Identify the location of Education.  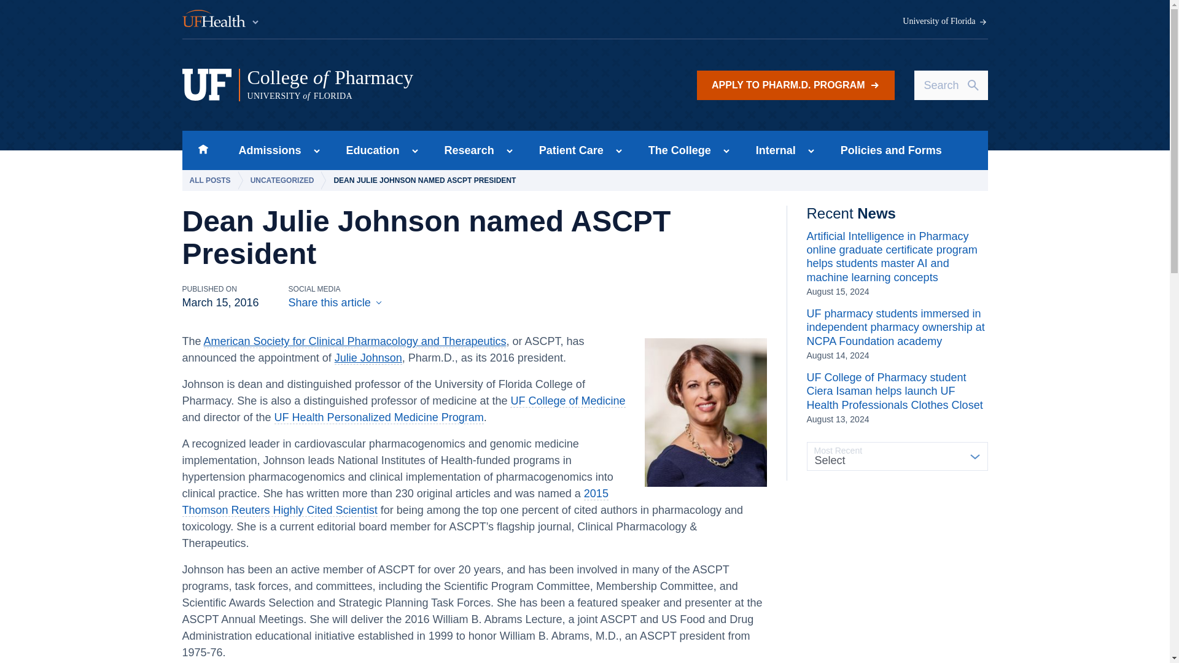
(368, 150).